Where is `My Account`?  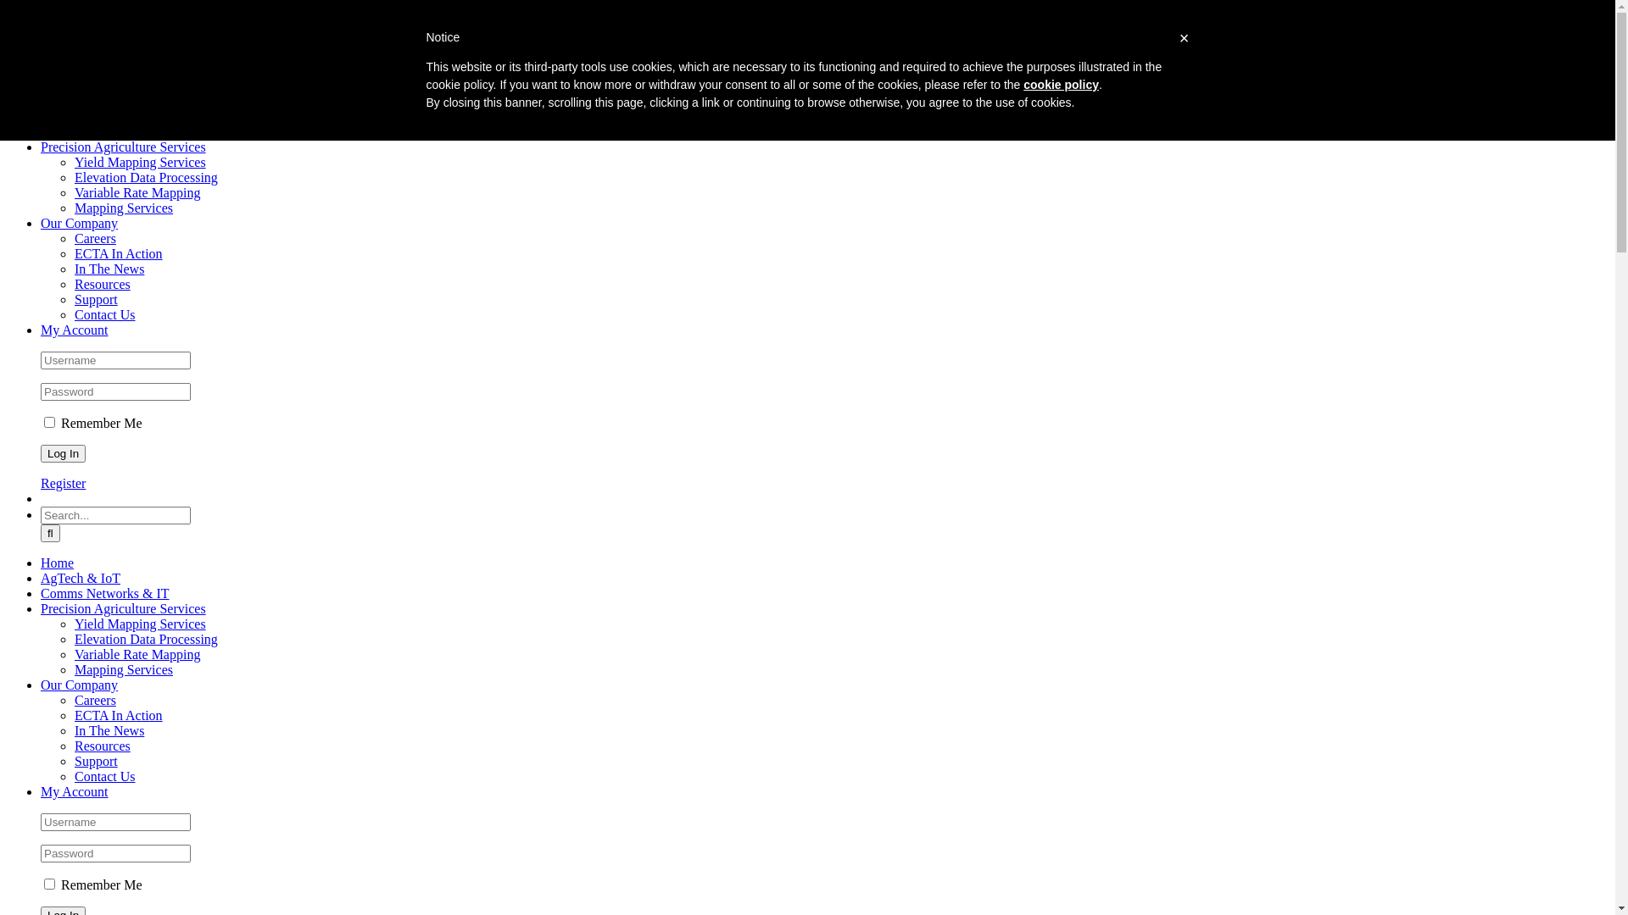
My Account is located at coordinates (75, 330).